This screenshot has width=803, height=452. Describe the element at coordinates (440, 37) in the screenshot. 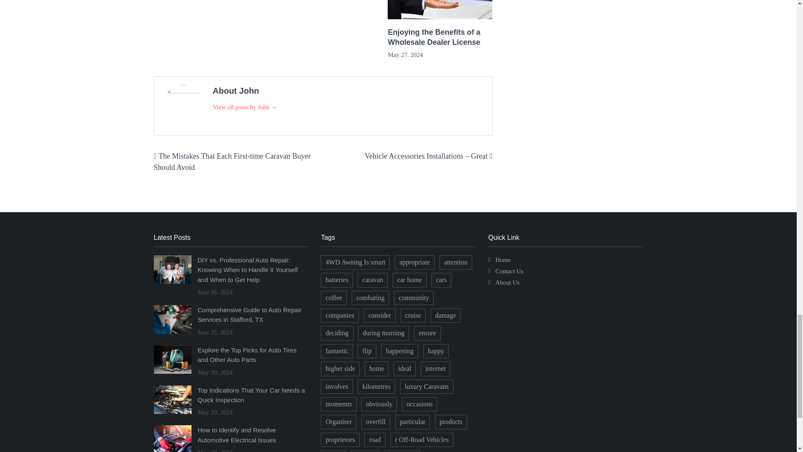

I see `Enjoying the Benefits of a Wholesale Dealer License ` at that location.